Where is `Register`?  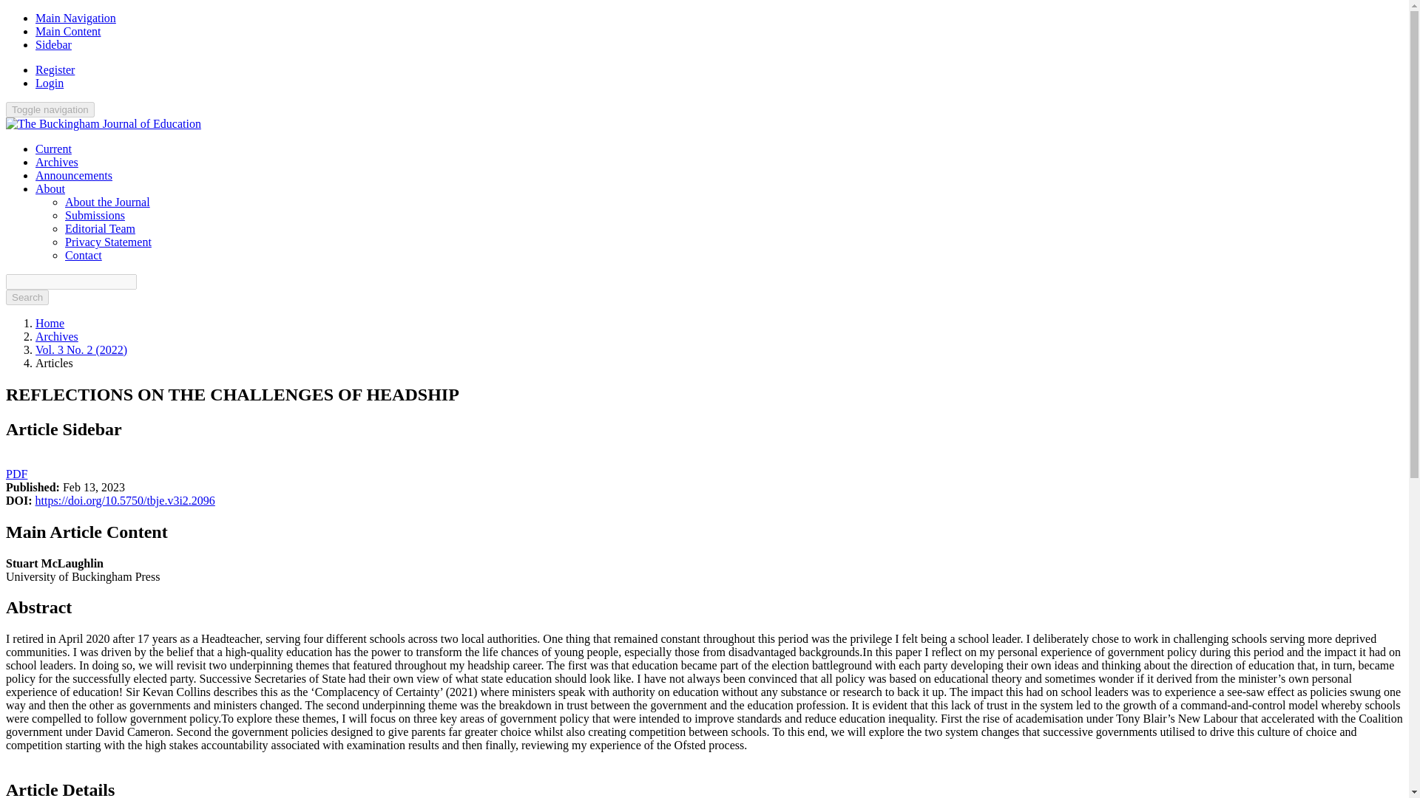 Register is located at coordinates (55, 69).